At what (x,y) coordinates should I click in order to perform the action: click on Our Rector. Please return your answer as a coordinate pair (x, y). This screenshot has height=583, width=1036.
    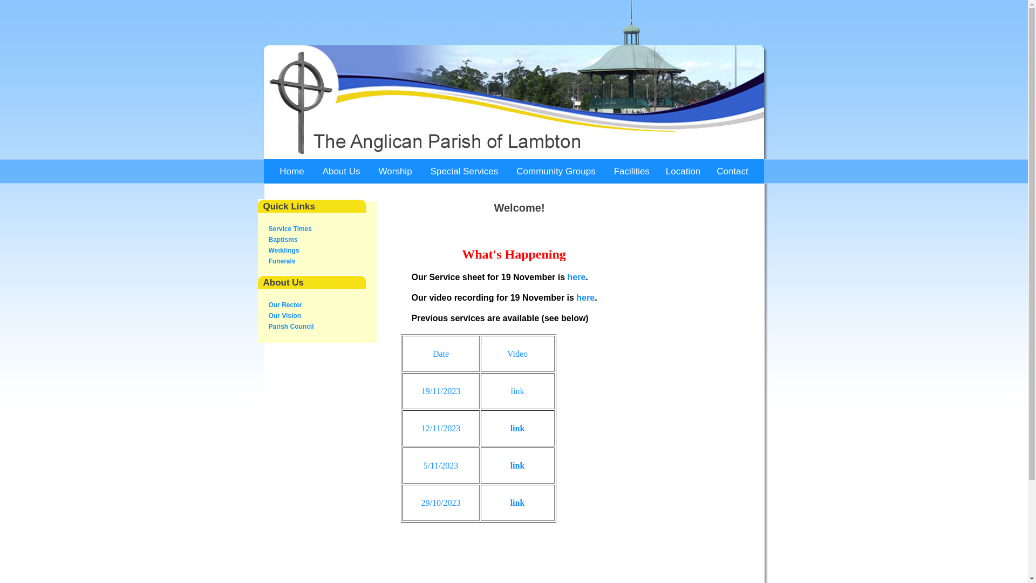
    Looking at the image, I should click on (286, 305).